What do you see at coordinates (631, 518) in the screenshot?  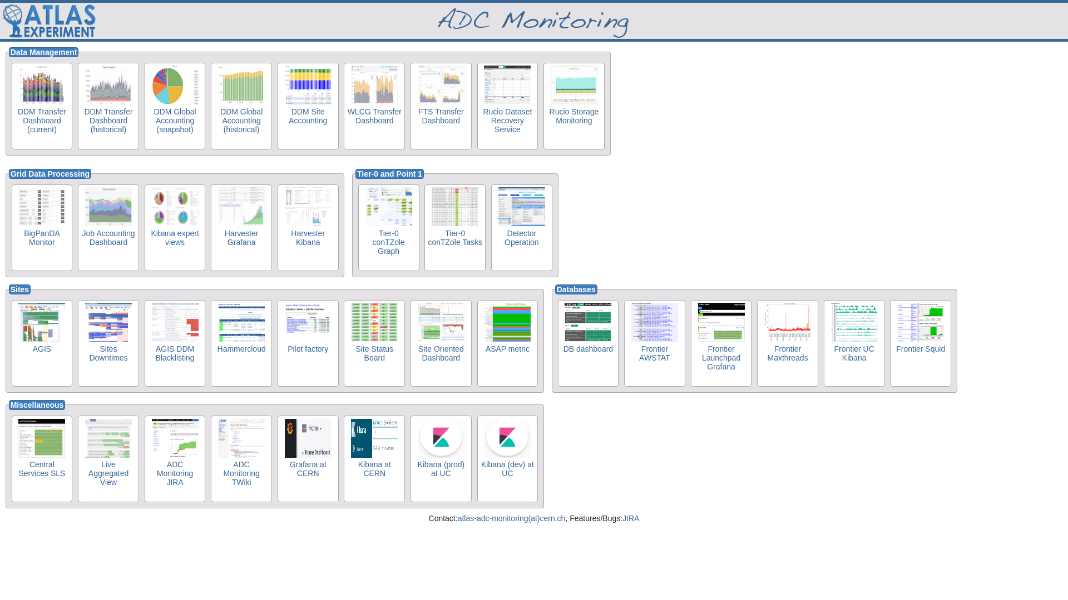 I see `JIRA` at bounding box center [631, 518].